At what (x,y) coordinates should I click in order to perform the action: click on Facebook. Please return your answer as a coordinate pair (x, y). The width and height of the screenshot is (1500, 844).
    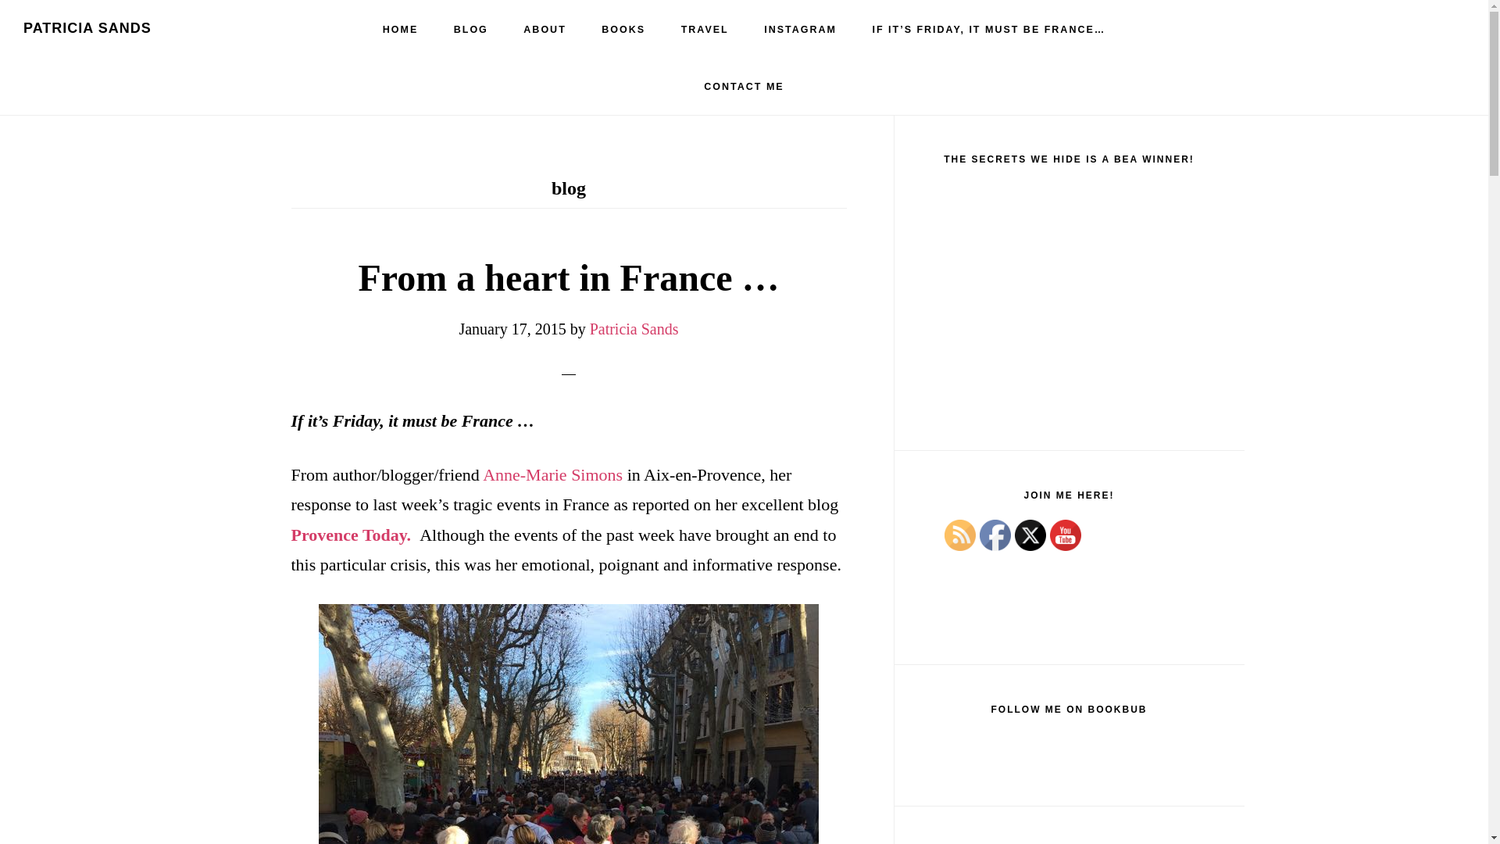
    Looking at the image, I should click on (995, 535).